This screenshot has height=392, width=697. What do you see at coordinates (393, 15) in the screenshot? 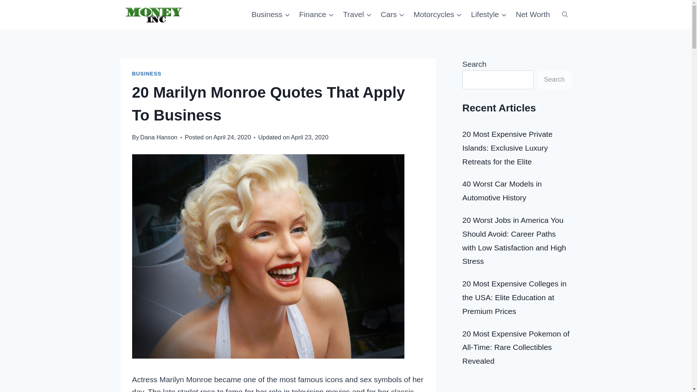
I see `Cars` at bounding box center [393, 15].